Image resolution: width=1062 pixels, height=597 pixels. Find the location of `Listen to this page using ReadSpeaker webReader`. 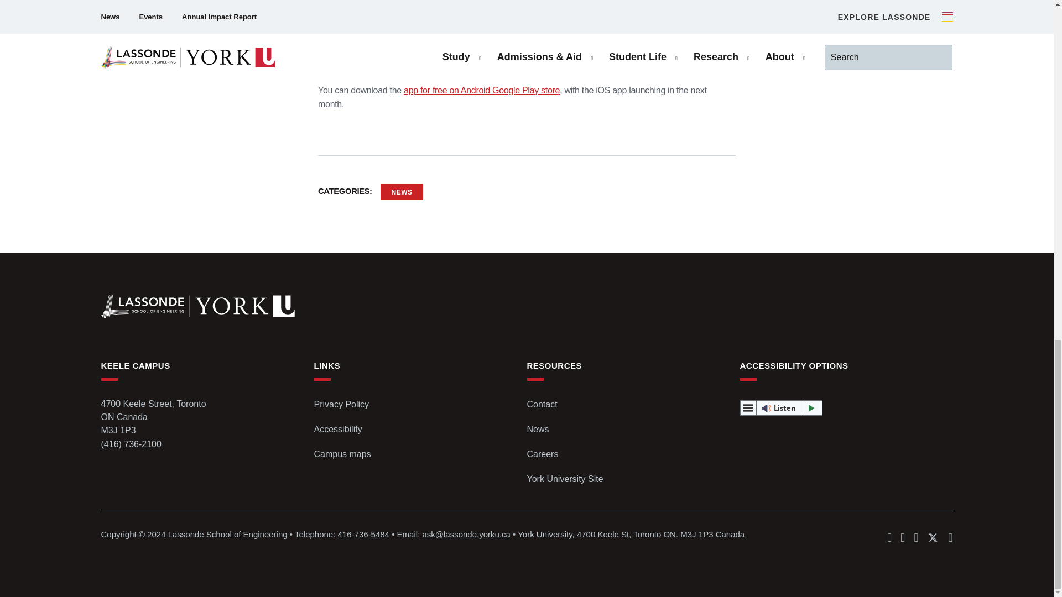

Listen to this page using ReadSpeaker webReader is located at coordinates (782, 407).